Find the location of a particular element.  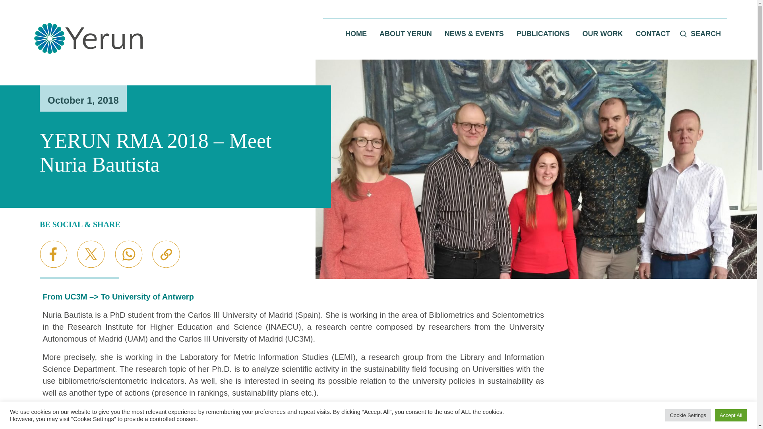

OUR WORK is located at coordinates (602, 34).